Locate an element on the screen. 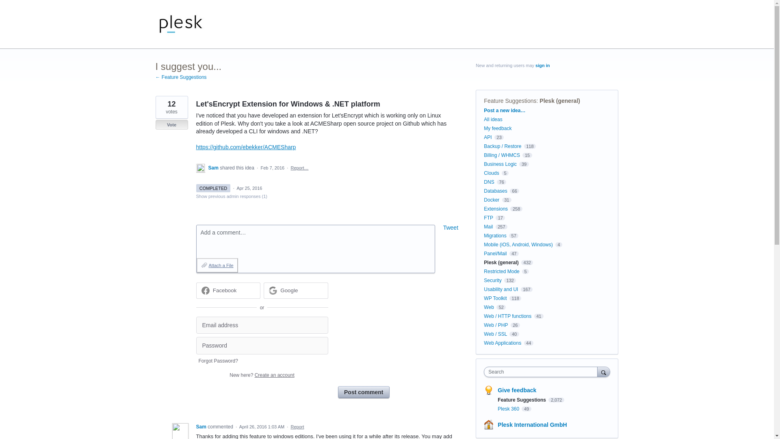  Vote is located at coordinates (171, 124).